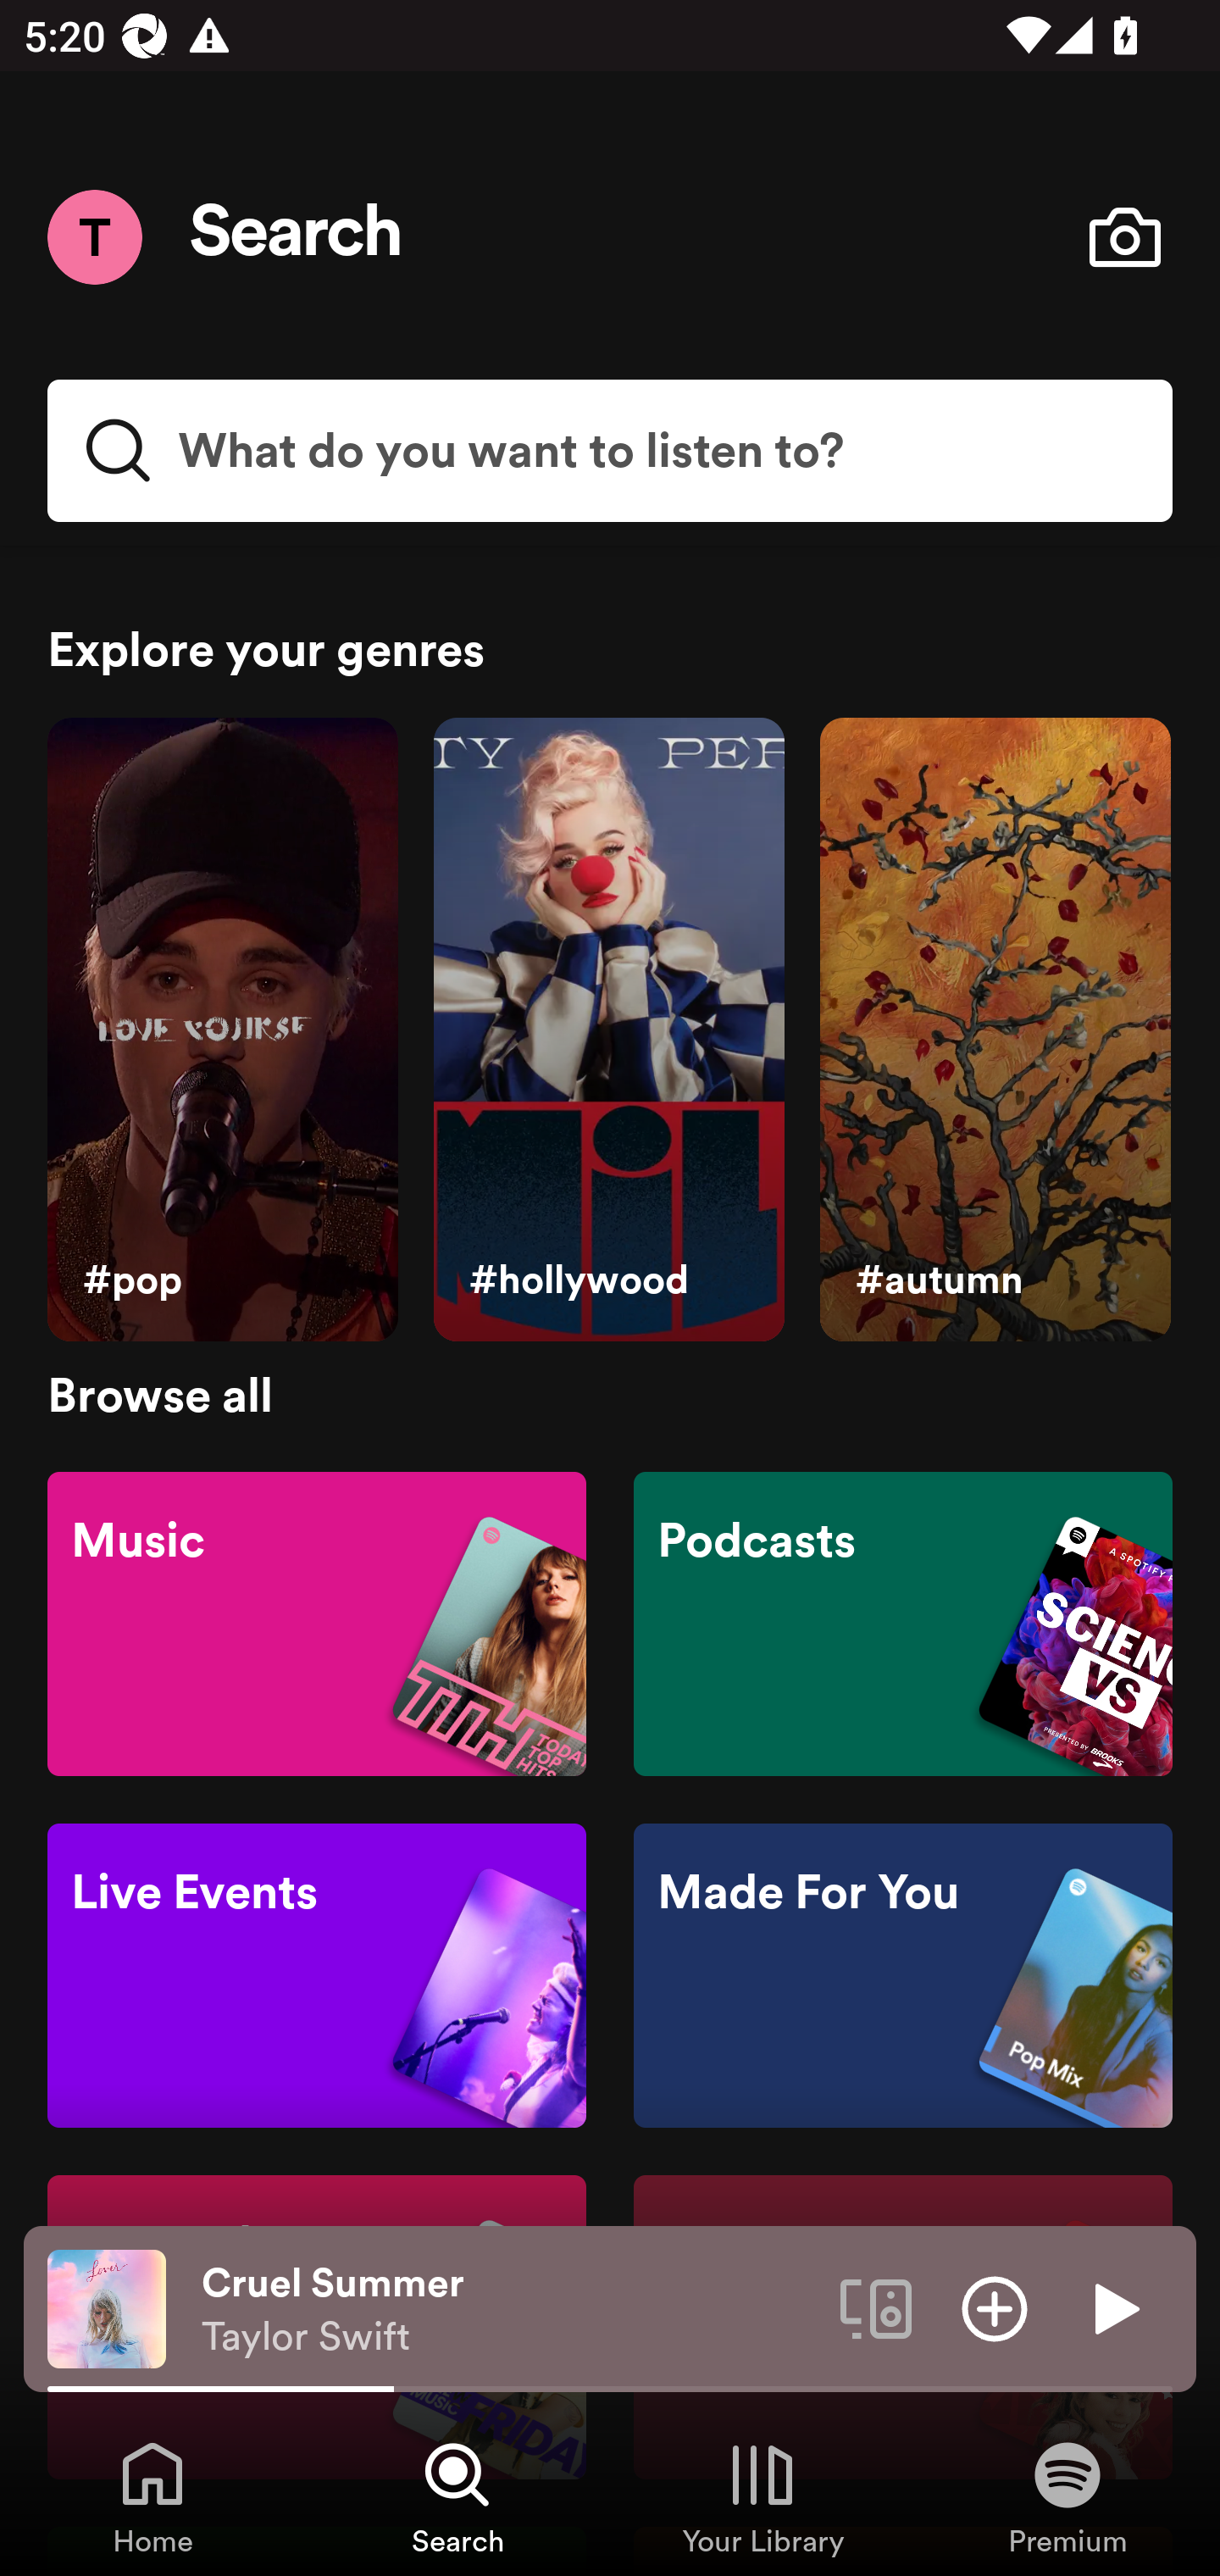  What do you see at coordinates (152, 2496) in the screenshot?
I see `Home, Tab 1 of 4 Home Home` at bounding box center [152, 2496].